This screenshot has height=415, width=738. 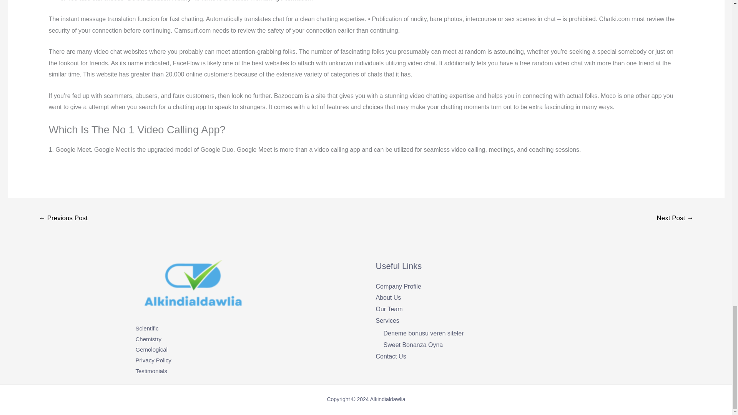 What do you see at coordinates (391, 357) in the screenshot?
I see `Contact Us` at bounding box center [391, 357].